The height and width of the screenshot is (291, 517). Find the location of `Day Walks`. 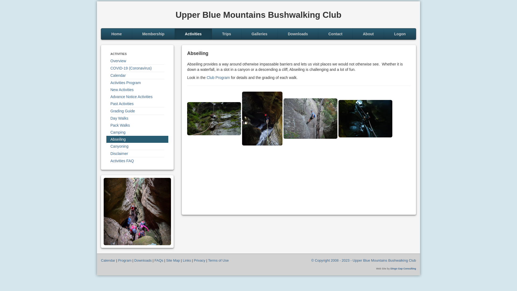

Day Walks is located at coordinates (137, 118).